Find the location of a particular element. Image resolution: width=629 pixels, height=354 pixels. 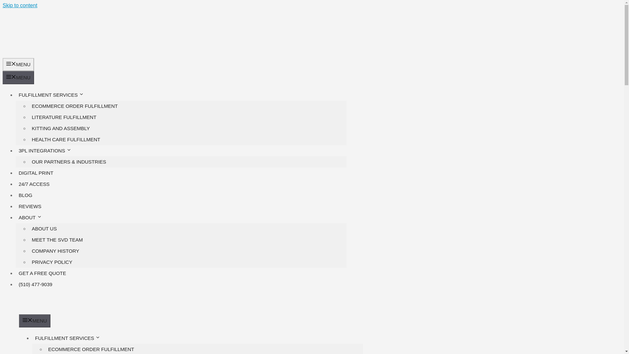

KITTING AND ASSEMBLY is located at coordinates (61, 128).